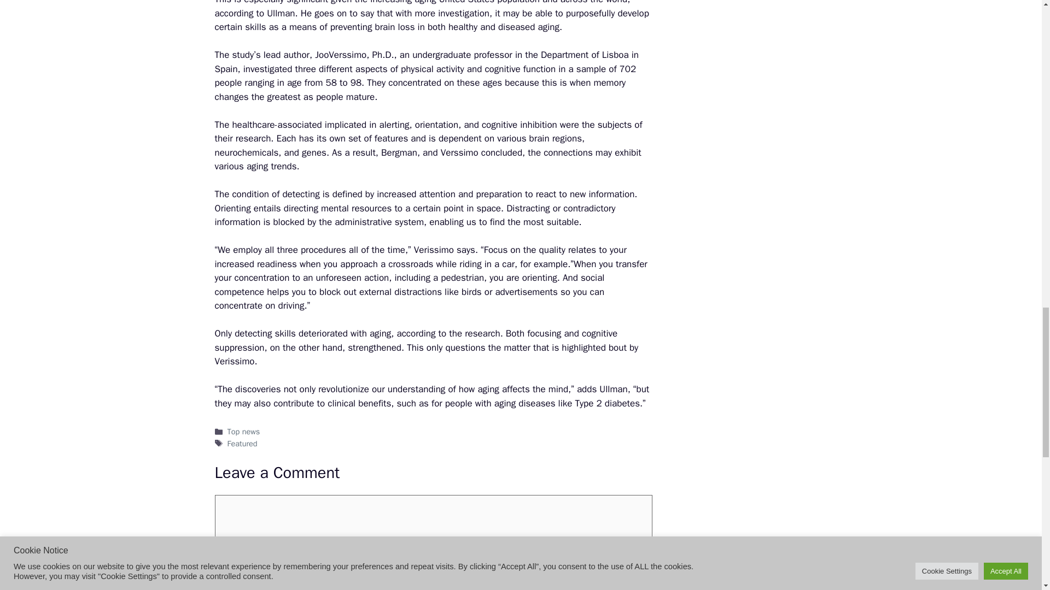 The image size is (1050, 590). I want to click on Top news, so click(244, 432).